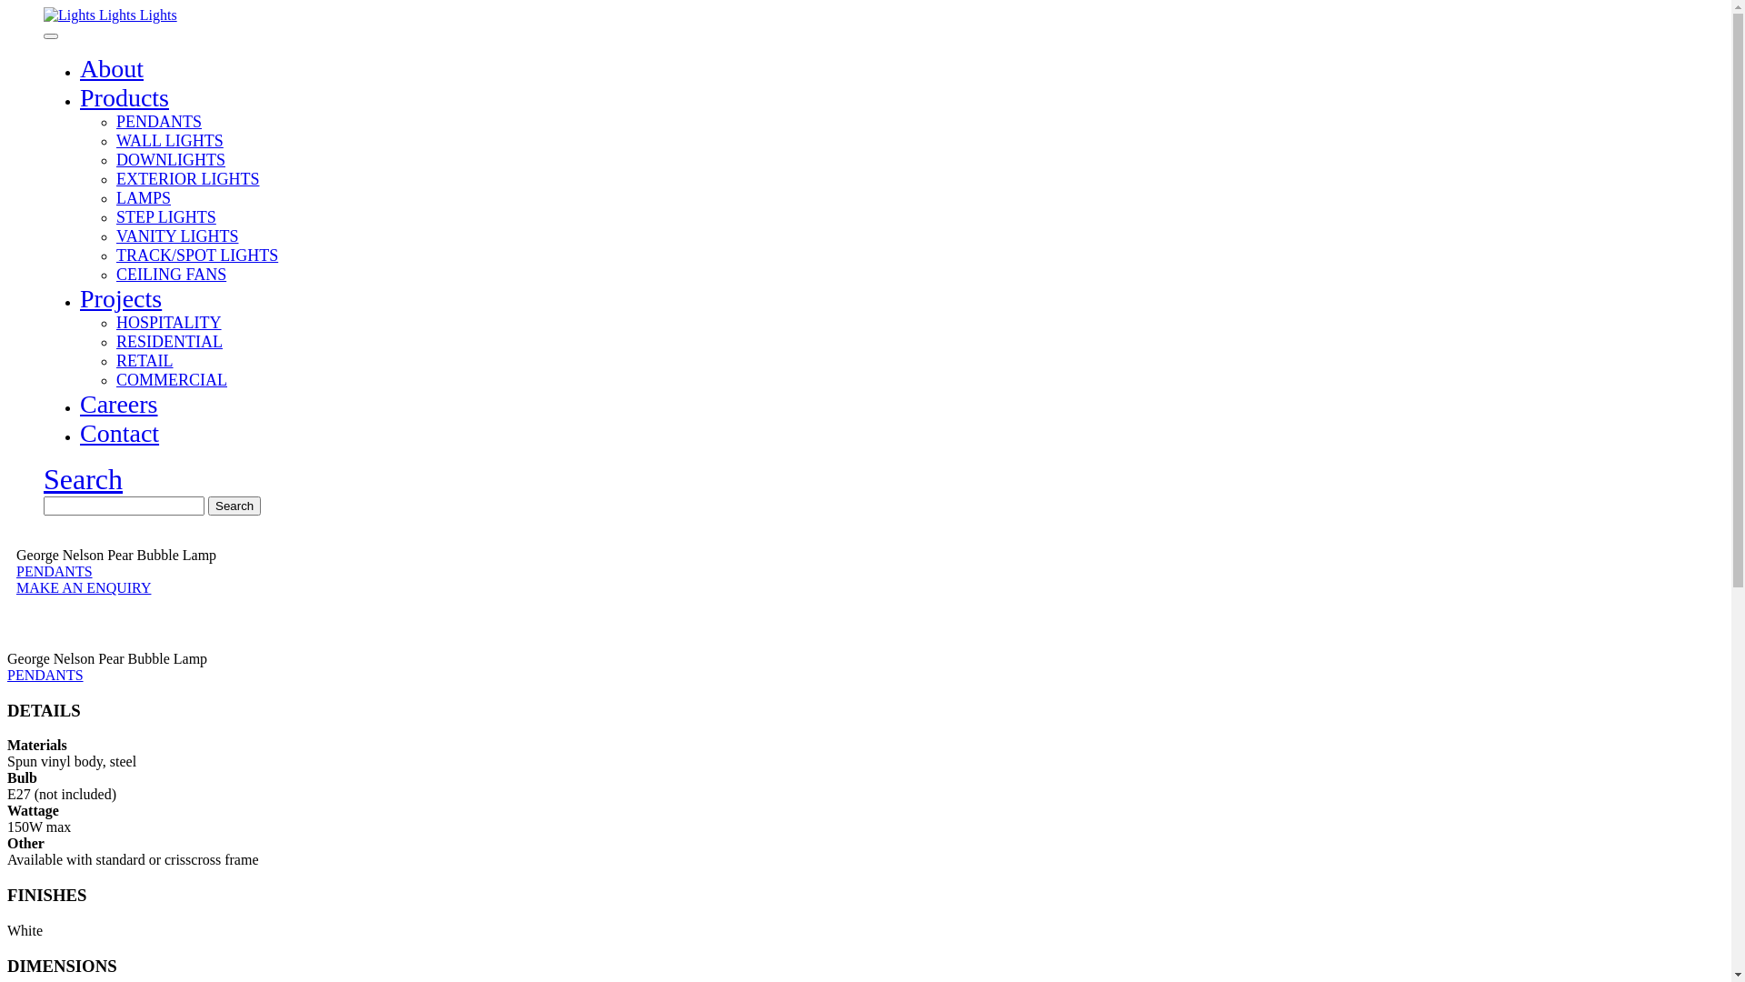 The height and width of the screenshot is (982, 1745). I want to click on VANITY LIGHTS, so click(178, 236).